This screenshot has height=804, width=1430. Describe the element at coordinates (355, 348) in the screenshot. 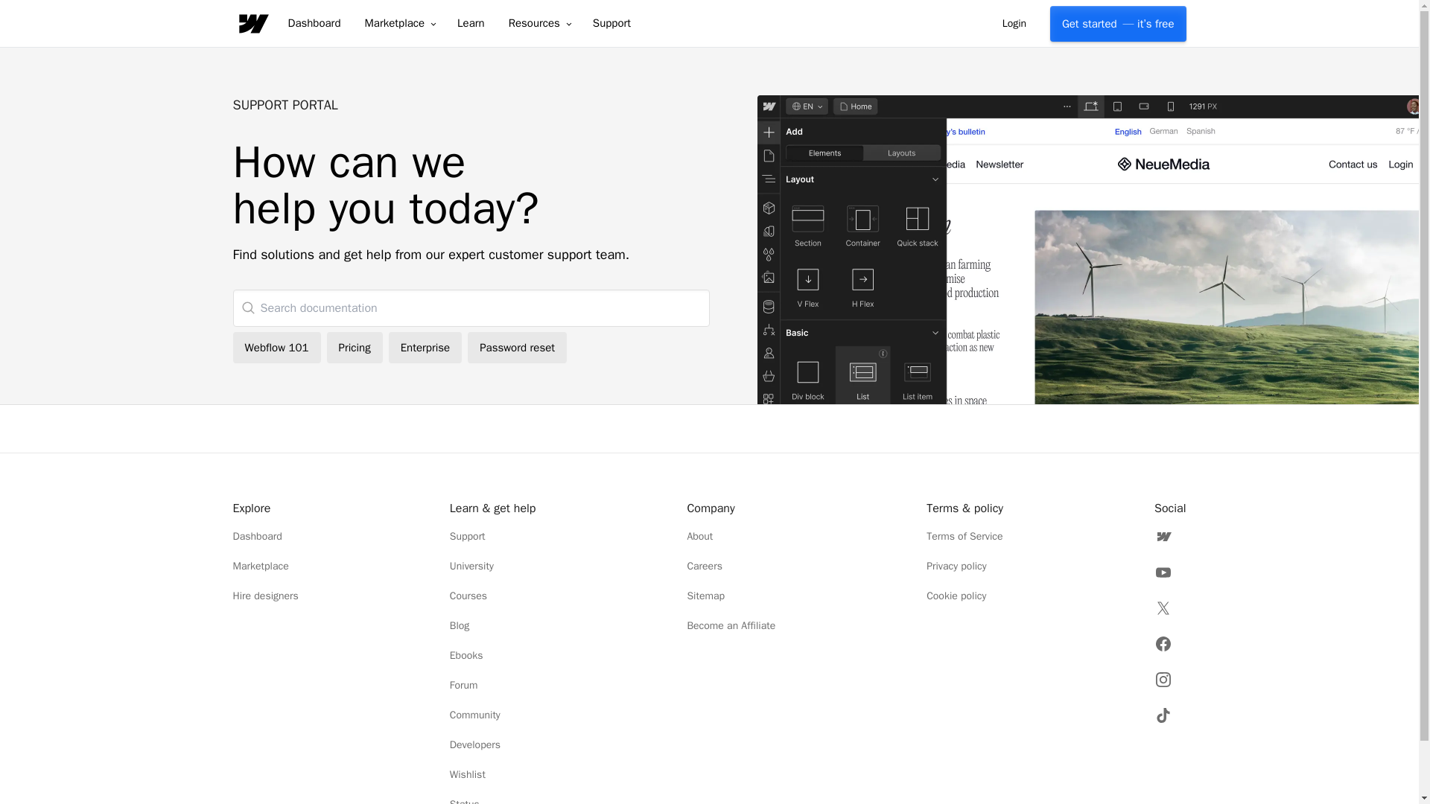

I see `Pricing` at that location.